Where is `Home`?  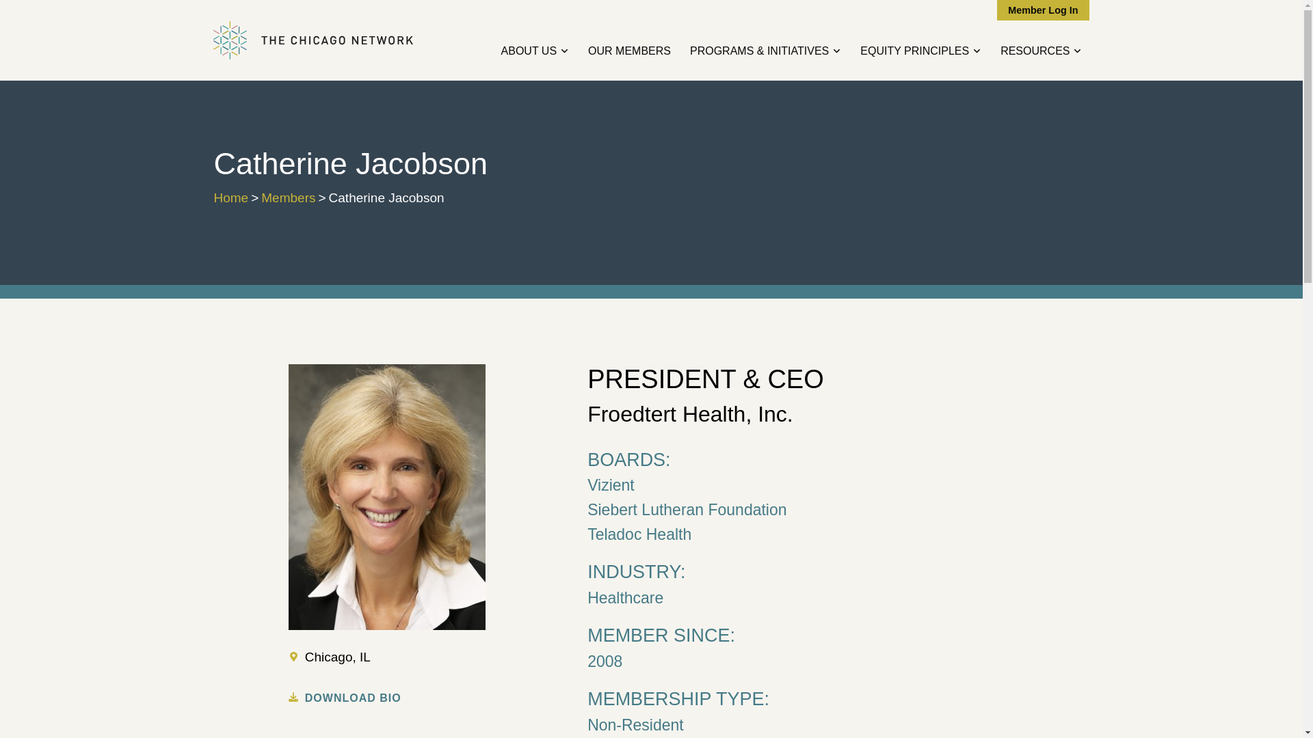
Home is located at coordinates (230, 197).